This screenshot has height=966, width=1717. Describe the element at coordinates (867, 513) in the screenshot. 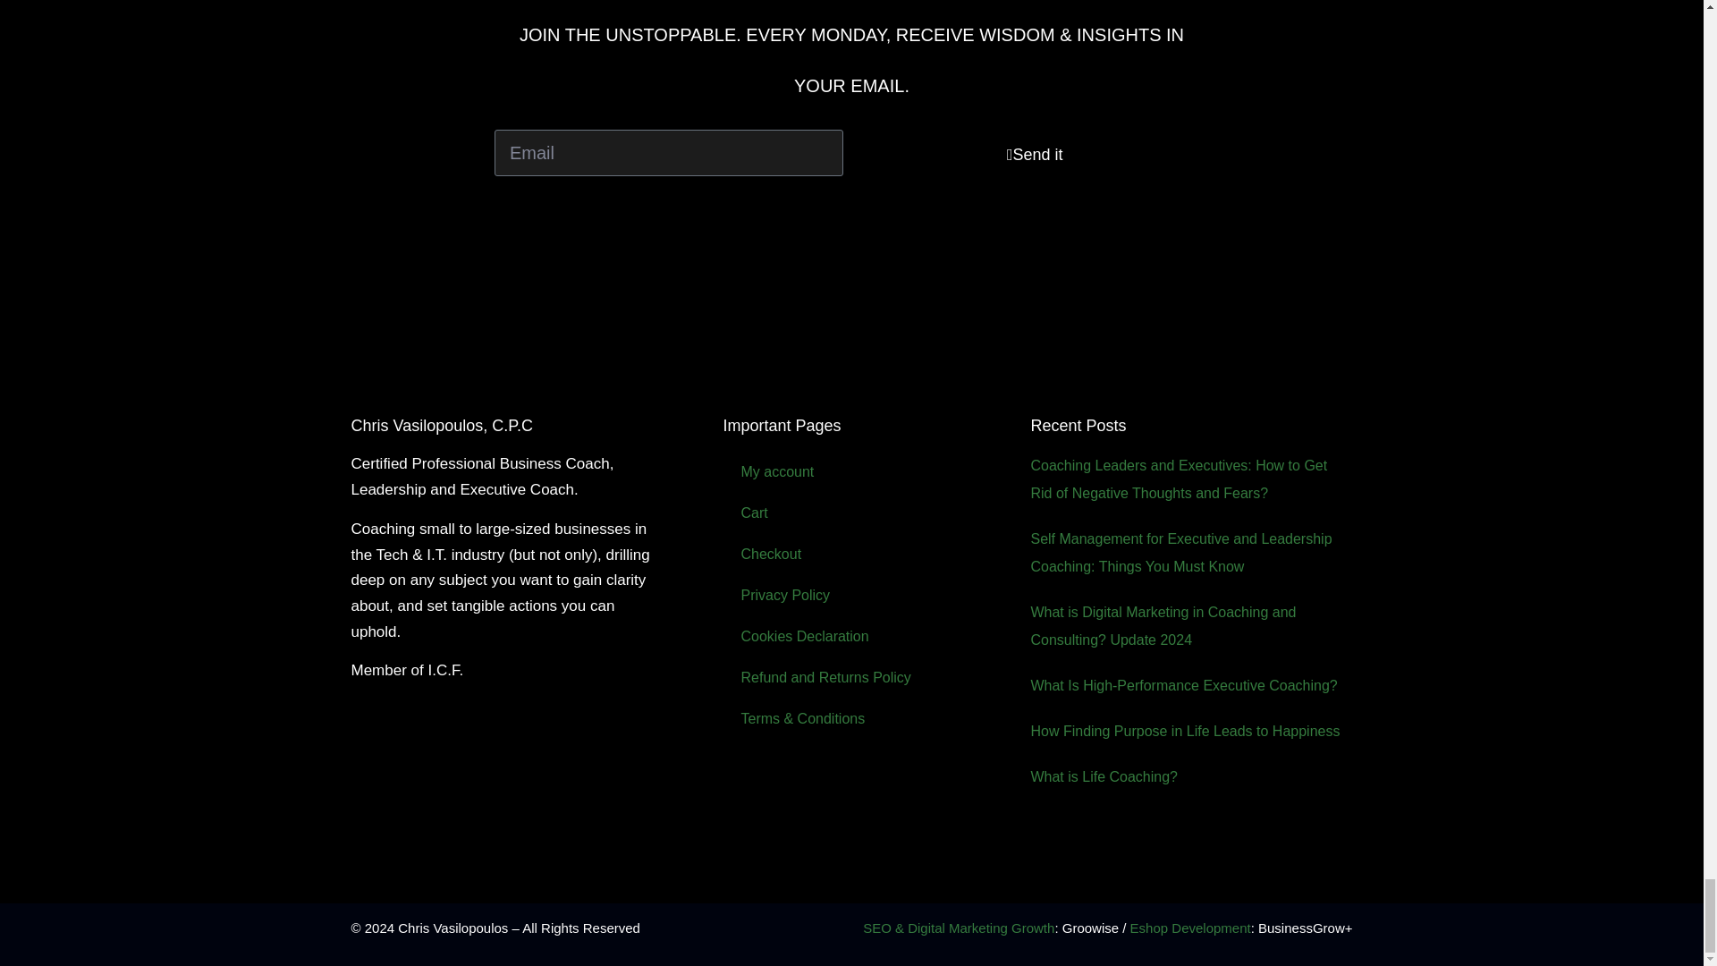

I see `Cart` at that location.